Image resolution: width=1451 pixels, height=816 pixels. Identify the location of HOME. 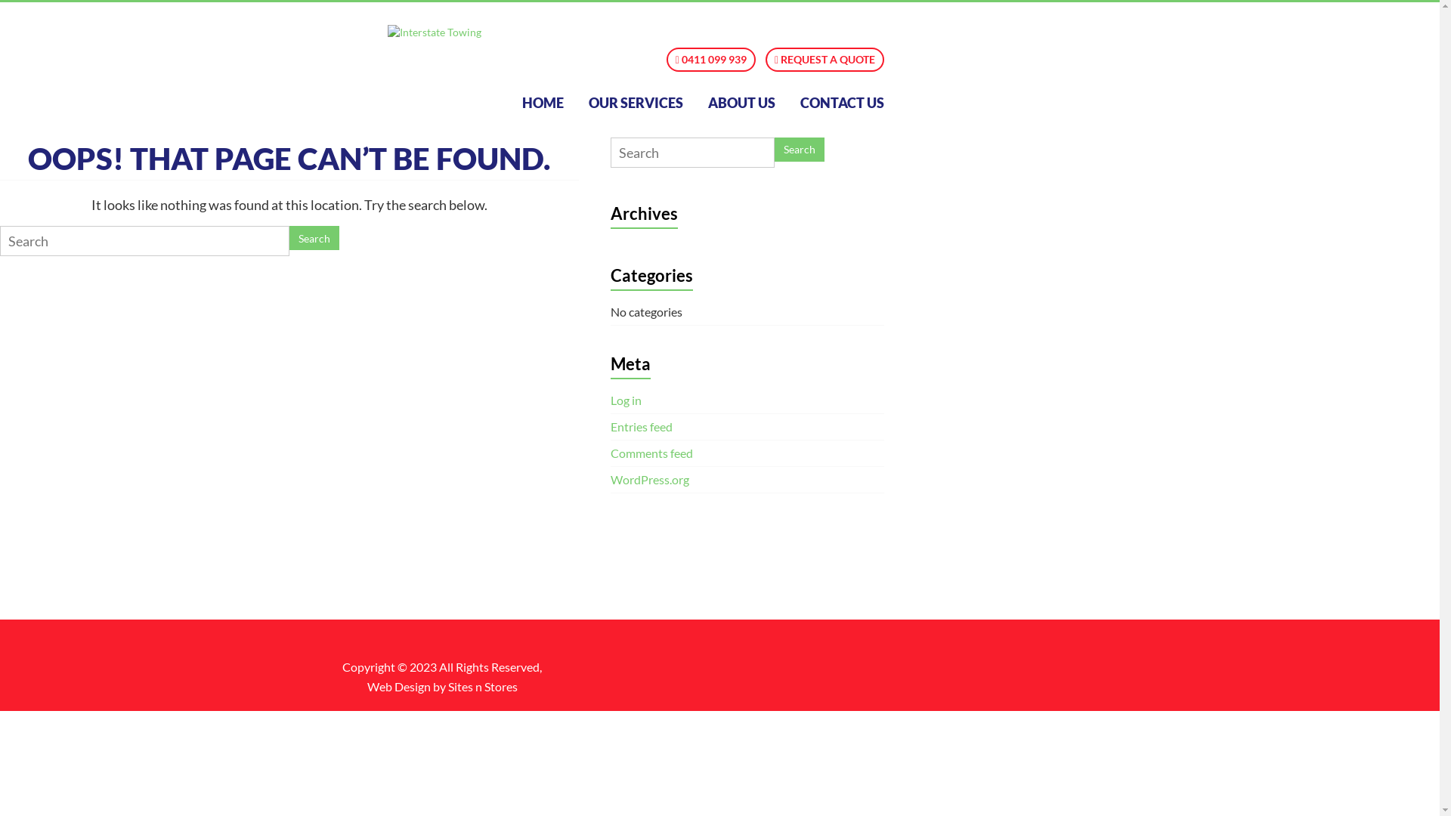
(543, 103).